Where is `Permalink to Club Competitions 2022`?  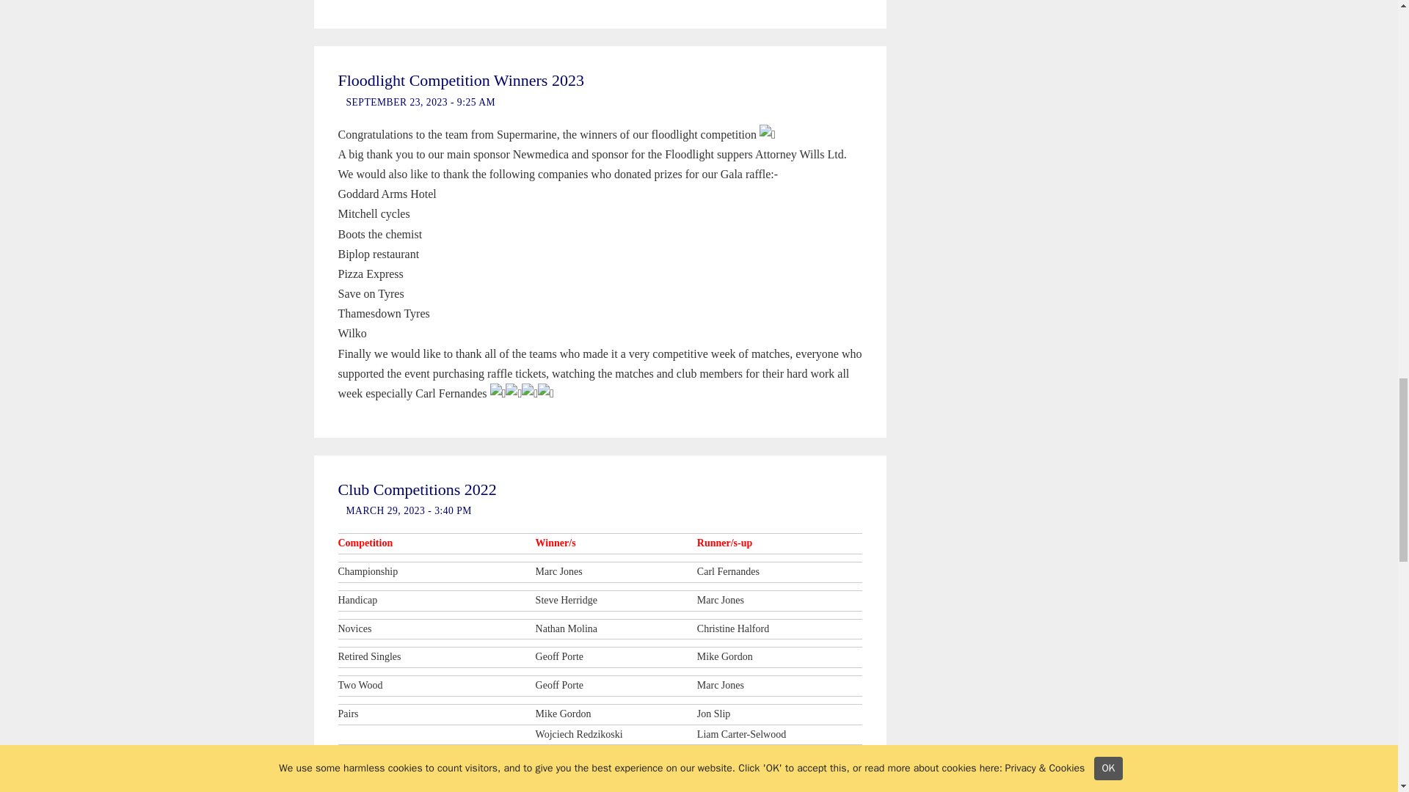 Permalink to Club Competitions 2022 is located at coordinates (417, 489).